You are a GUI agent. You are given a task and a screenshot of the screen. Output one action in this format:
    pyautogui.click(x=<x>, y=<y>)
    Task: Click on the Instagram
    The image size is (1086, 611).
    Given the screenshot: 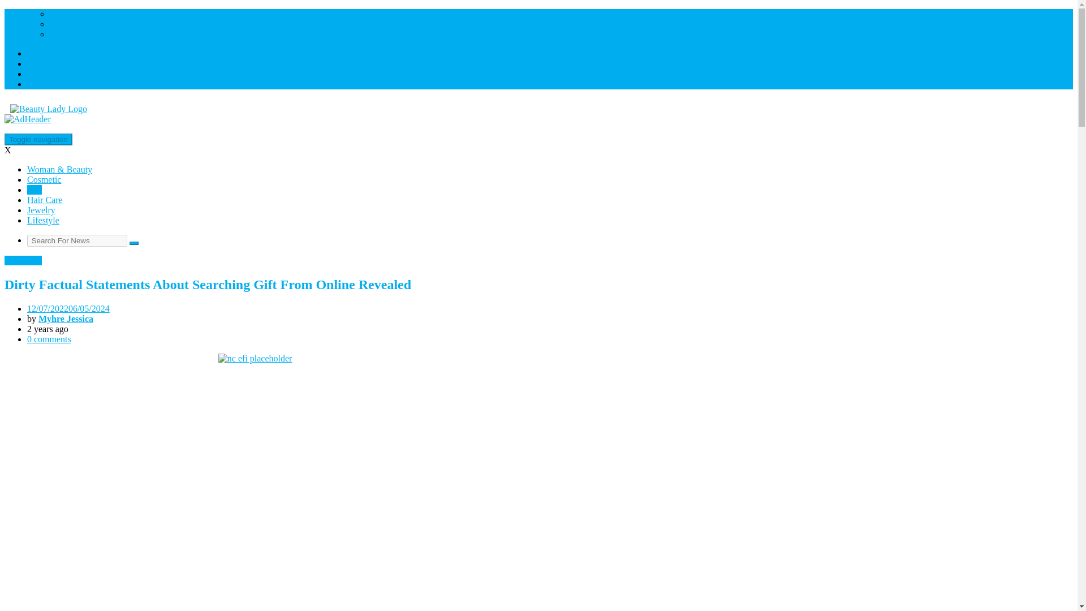 What is the action you would take?
    pyautogui.click(x=45, y=63)
    